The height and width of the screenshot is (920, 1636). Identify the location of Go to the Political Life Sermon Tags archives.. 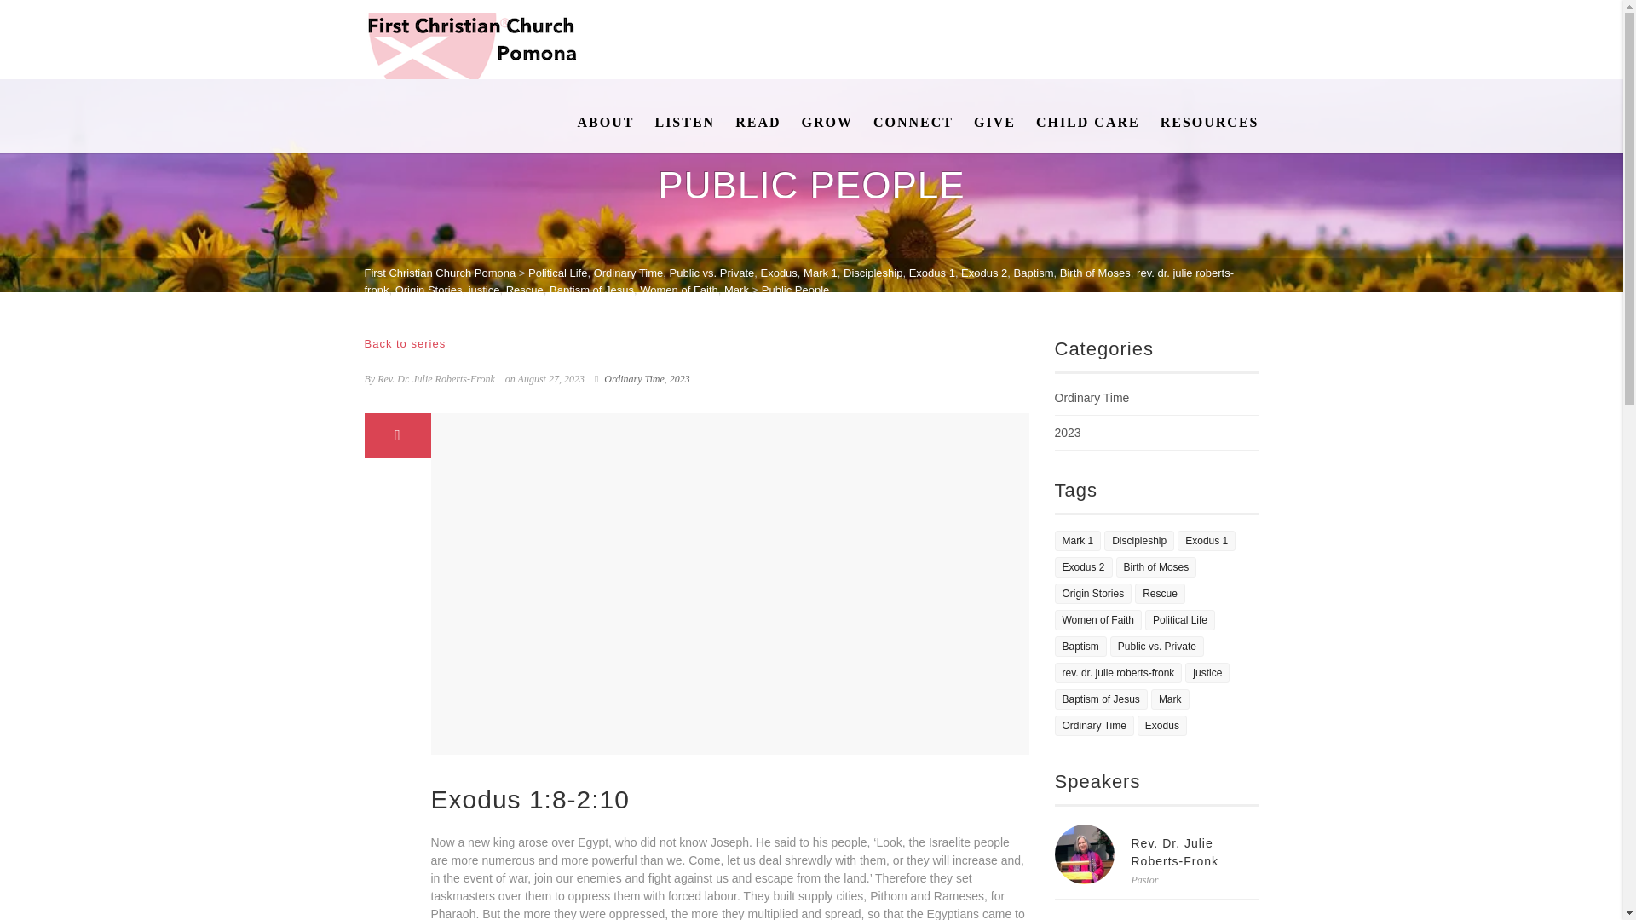
(557, 273).